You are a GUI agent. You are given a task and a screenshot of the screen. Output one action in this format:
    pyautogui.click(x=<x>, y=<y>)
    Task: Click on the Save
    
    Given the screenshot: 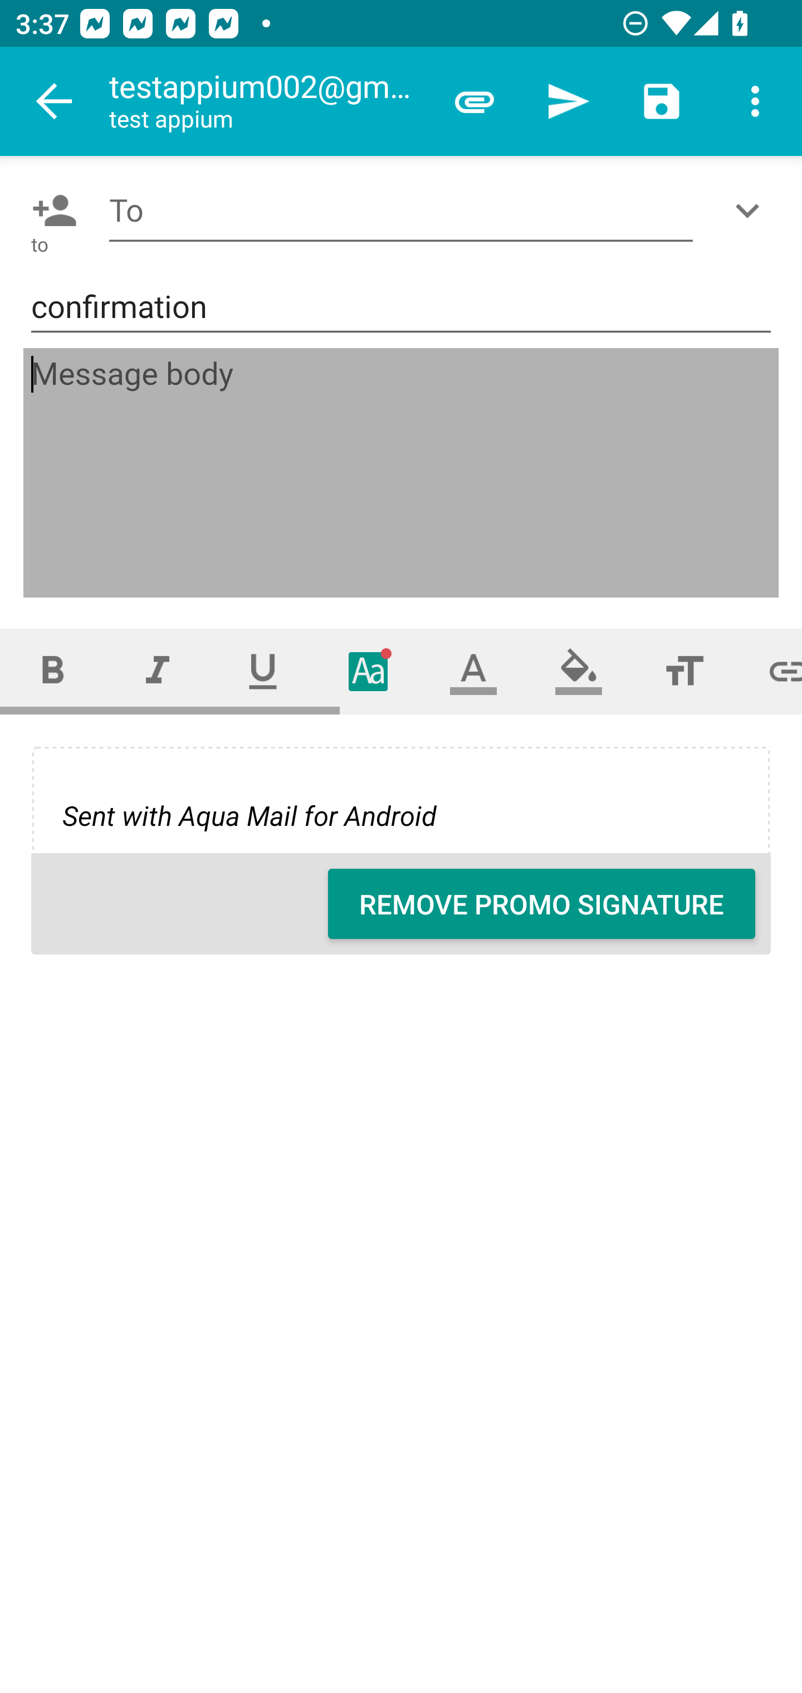 What is the action you would take?
    pyautogui.click(x=662, y=101)
    